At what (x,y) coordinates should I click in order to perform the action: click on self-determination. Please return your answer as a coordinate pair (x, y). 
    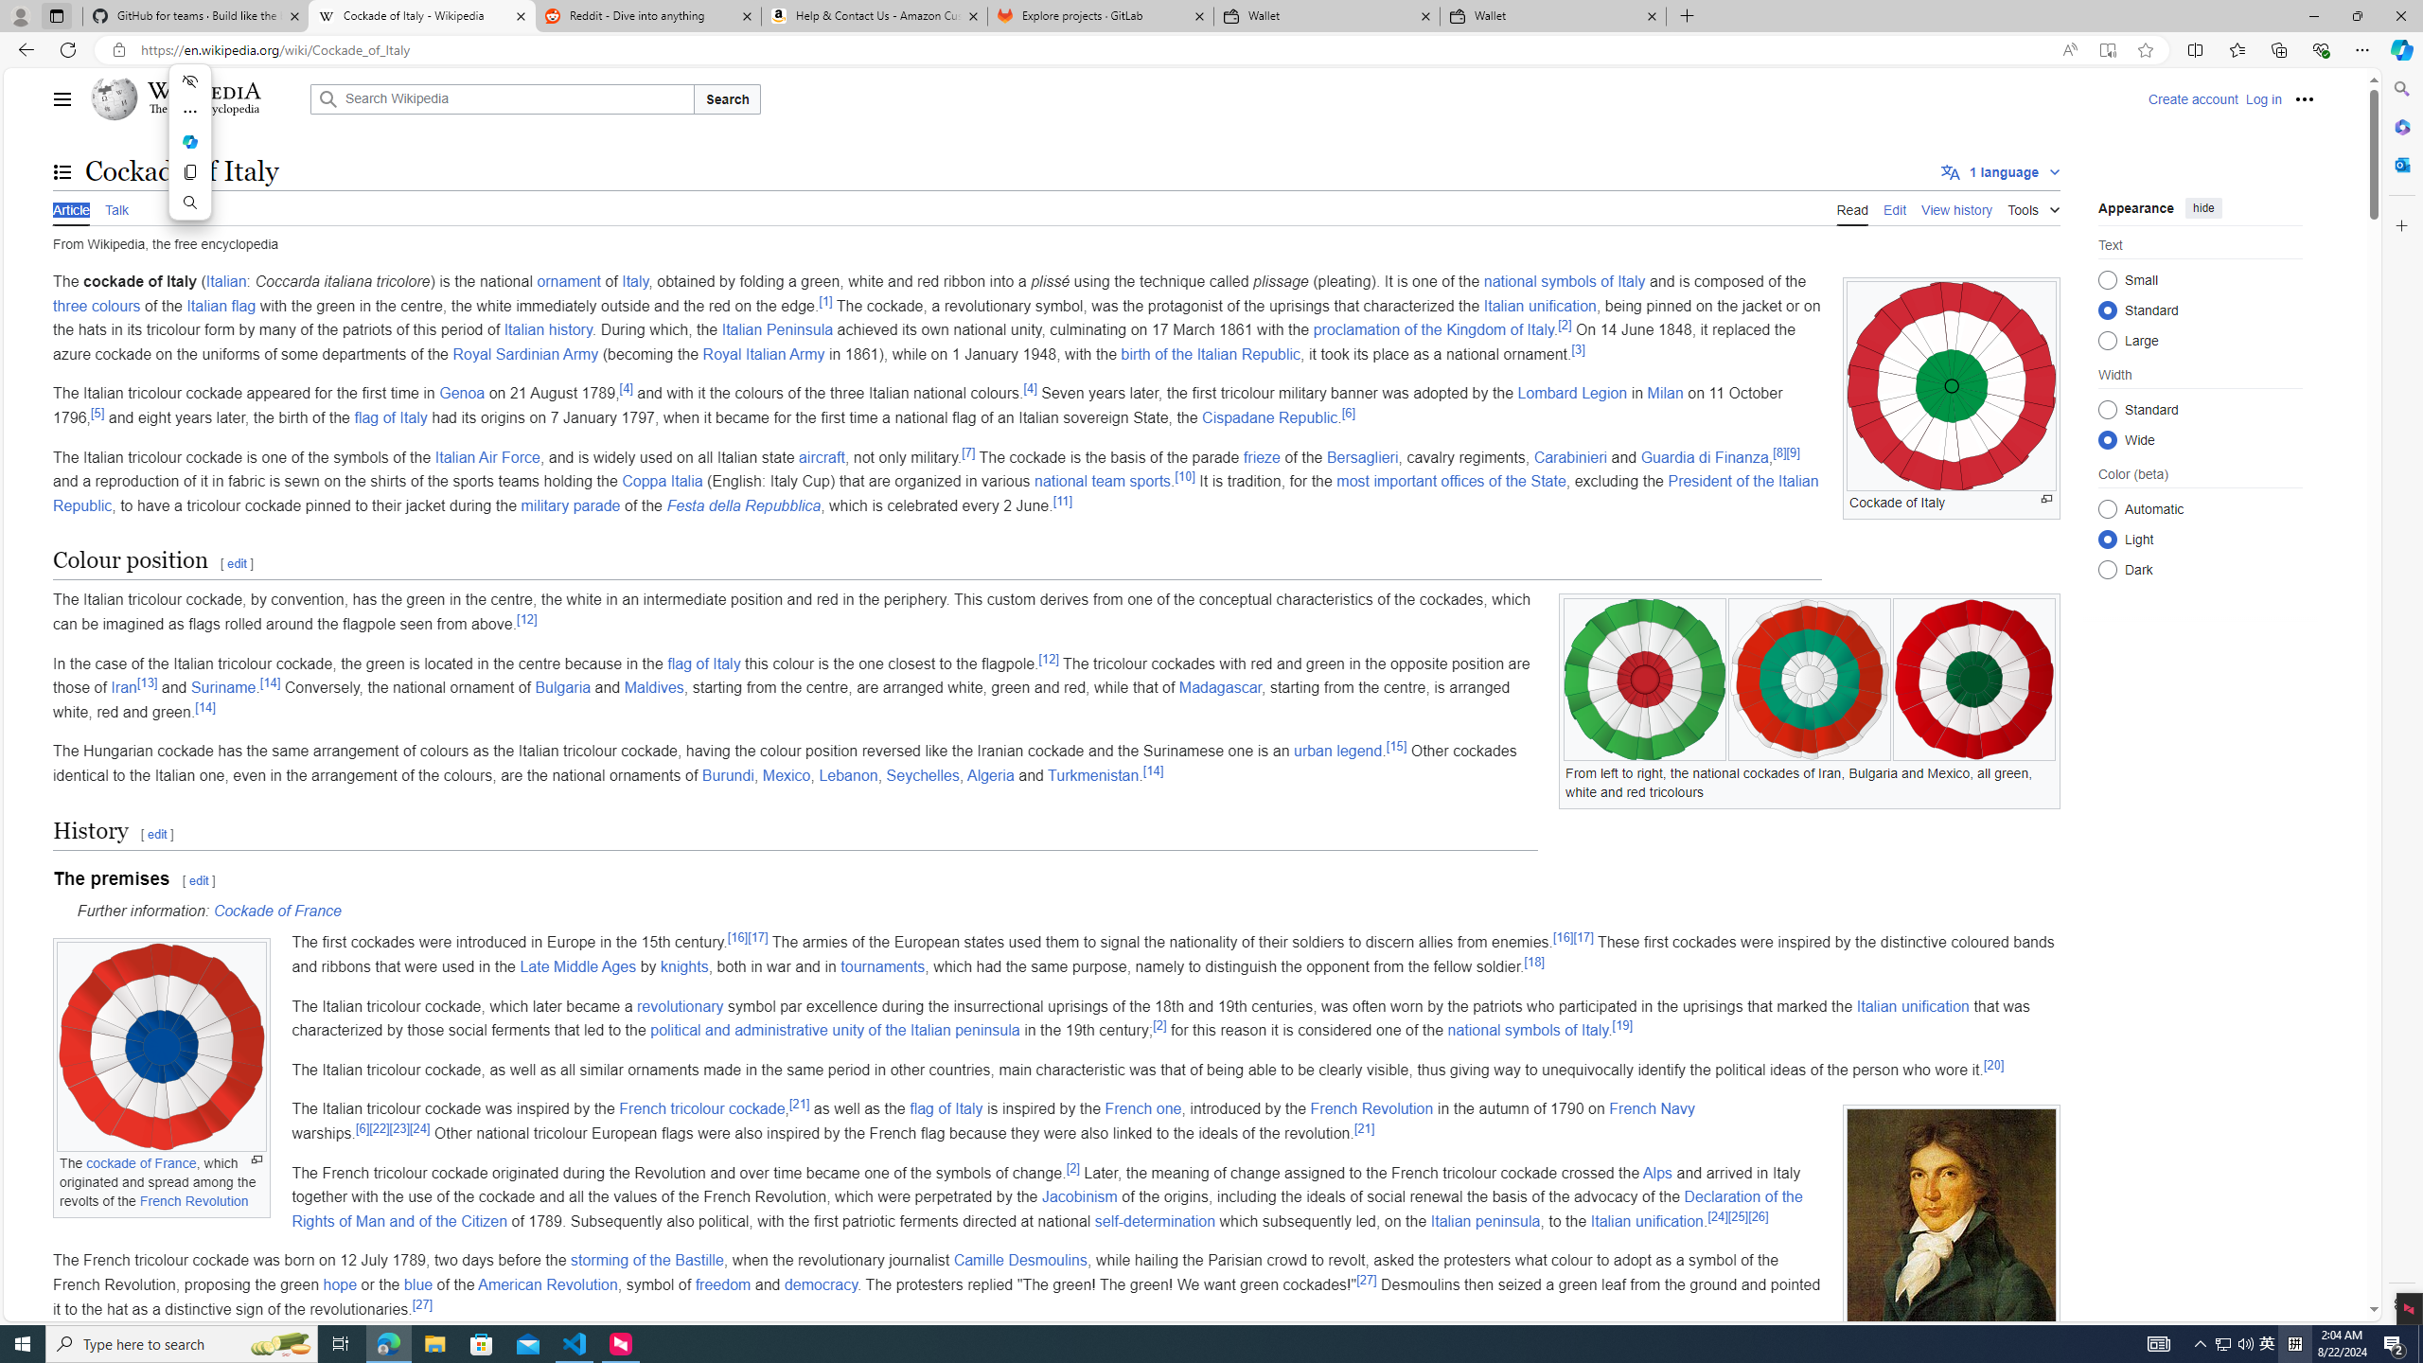
    Looking at the image, I should click on (1156, 1221).